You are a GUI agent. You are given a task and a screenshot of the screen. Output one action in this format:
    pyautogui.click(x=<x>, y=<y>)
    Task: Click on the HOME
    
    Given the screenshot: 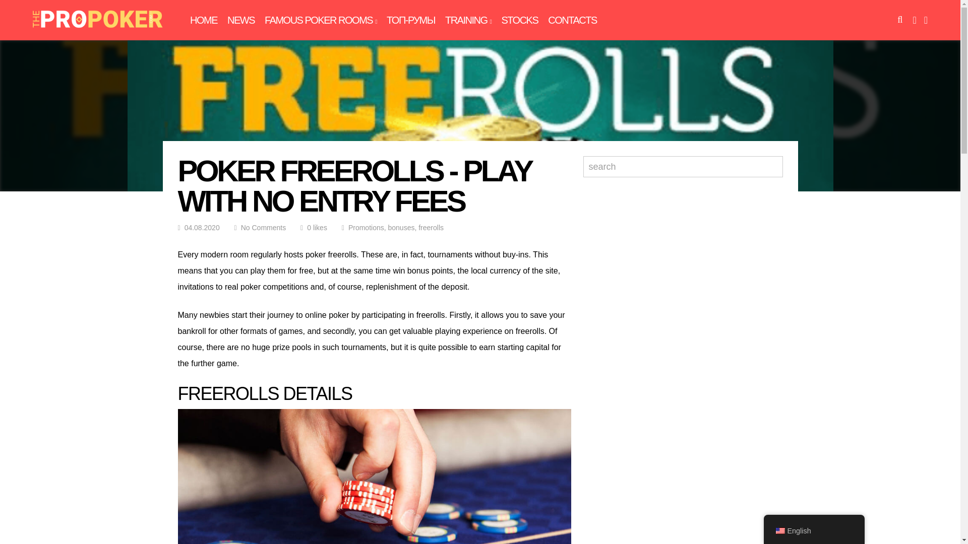 What is the action you would take?
    pyautogui.click(x=203, y=20)
    